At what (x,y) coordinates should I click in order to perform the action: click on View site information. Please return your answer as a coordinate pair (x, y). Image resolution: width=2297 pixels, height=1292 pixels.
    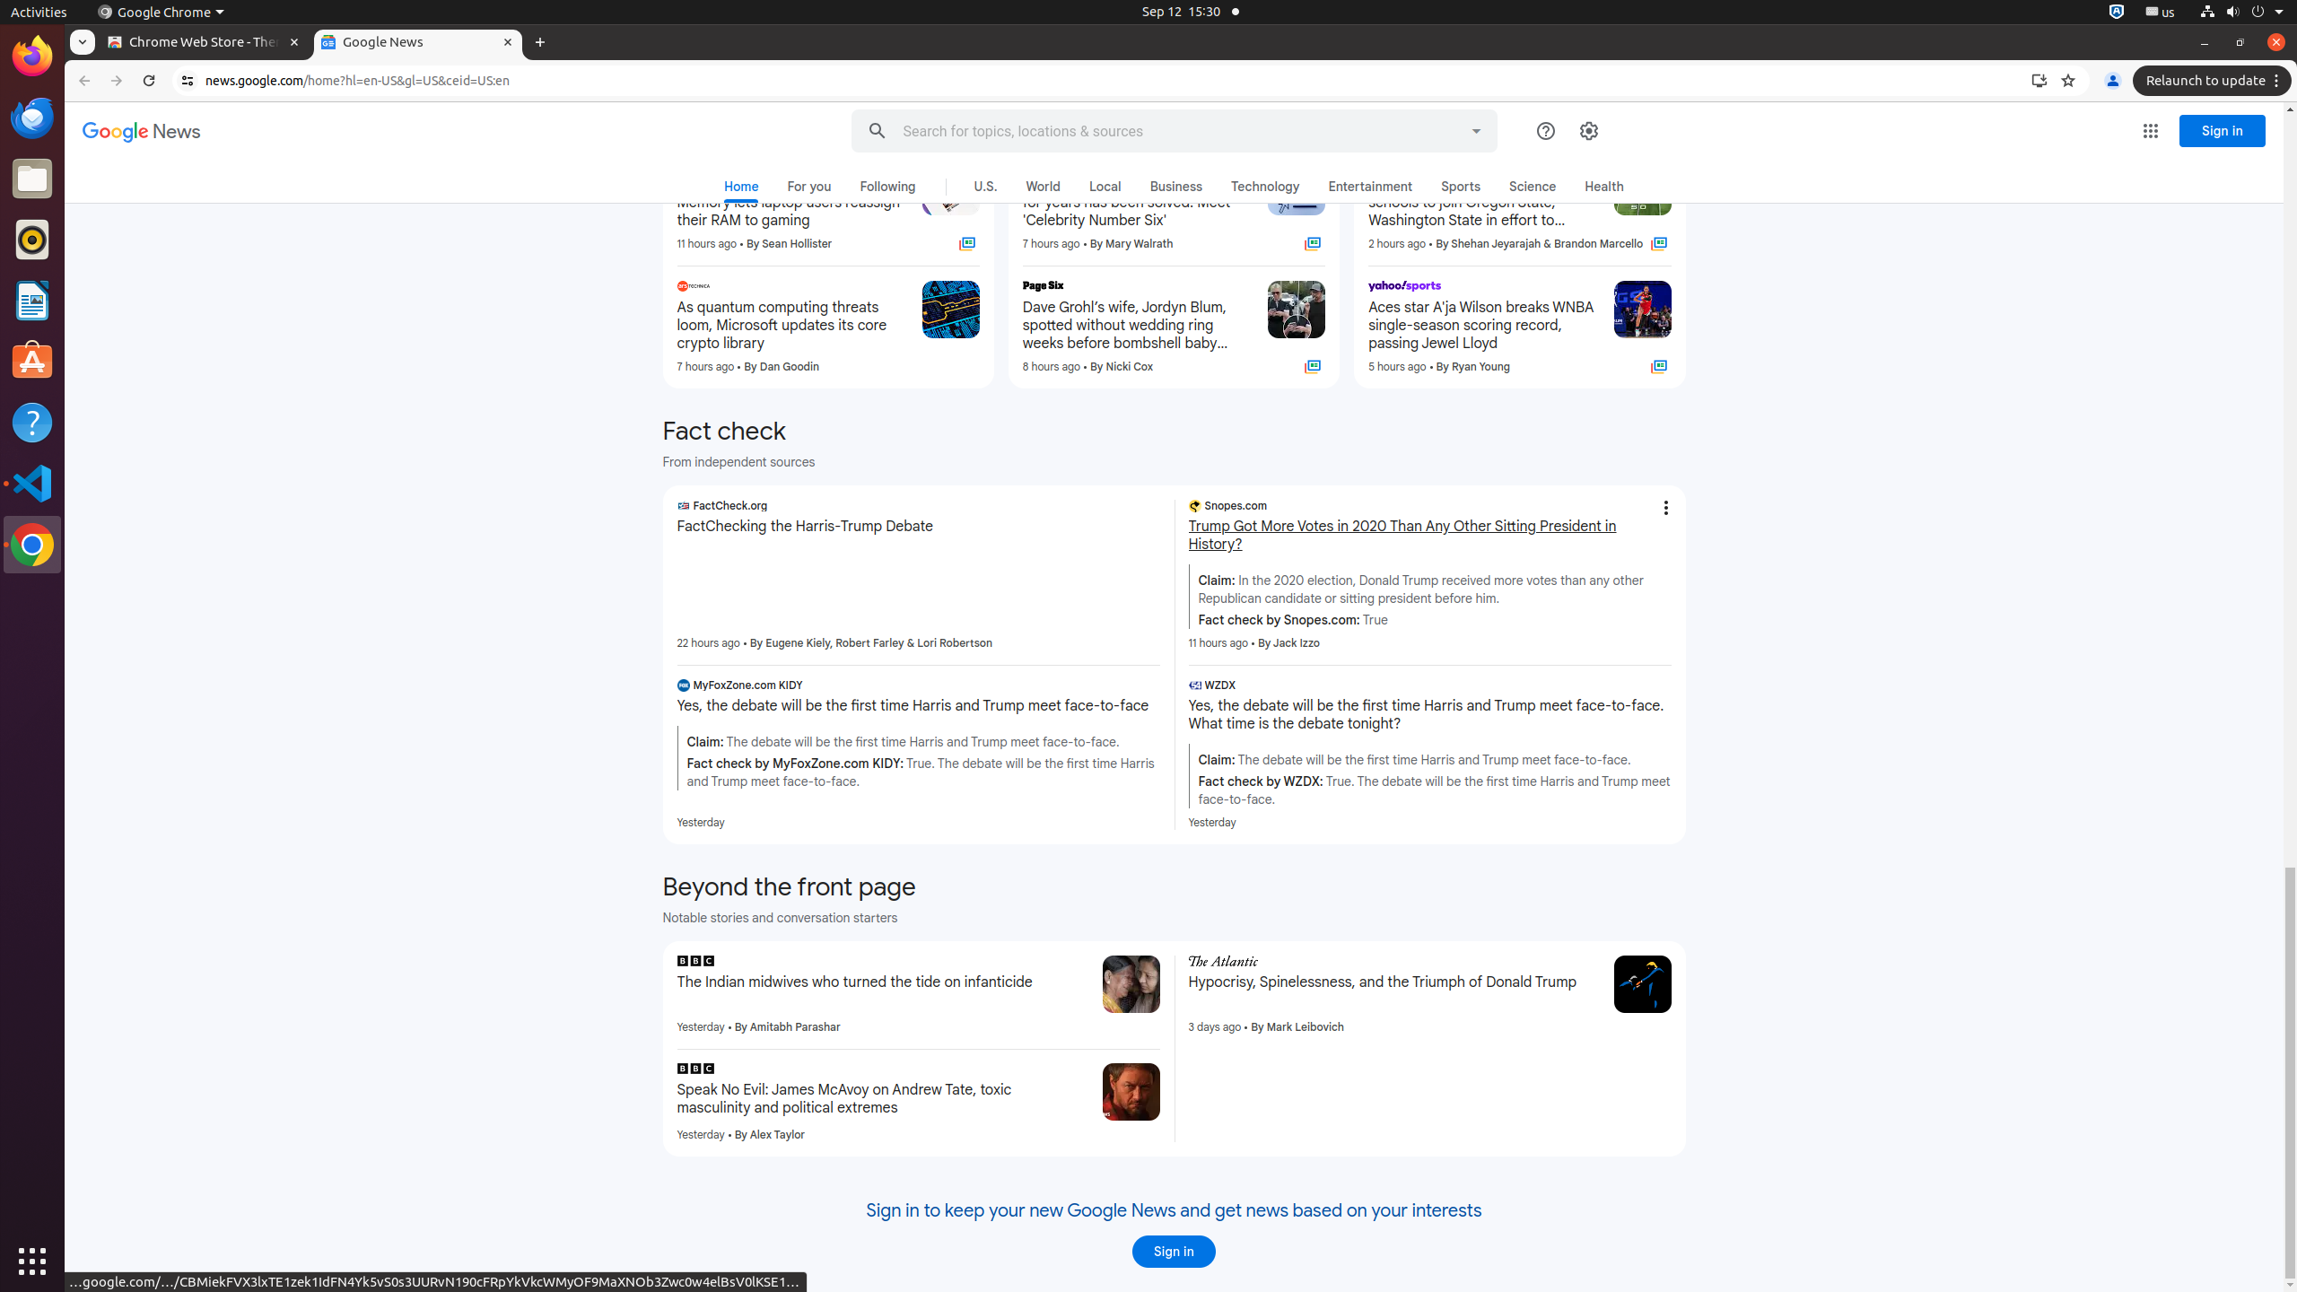
    Looking at the image, I should click on (188, 81).